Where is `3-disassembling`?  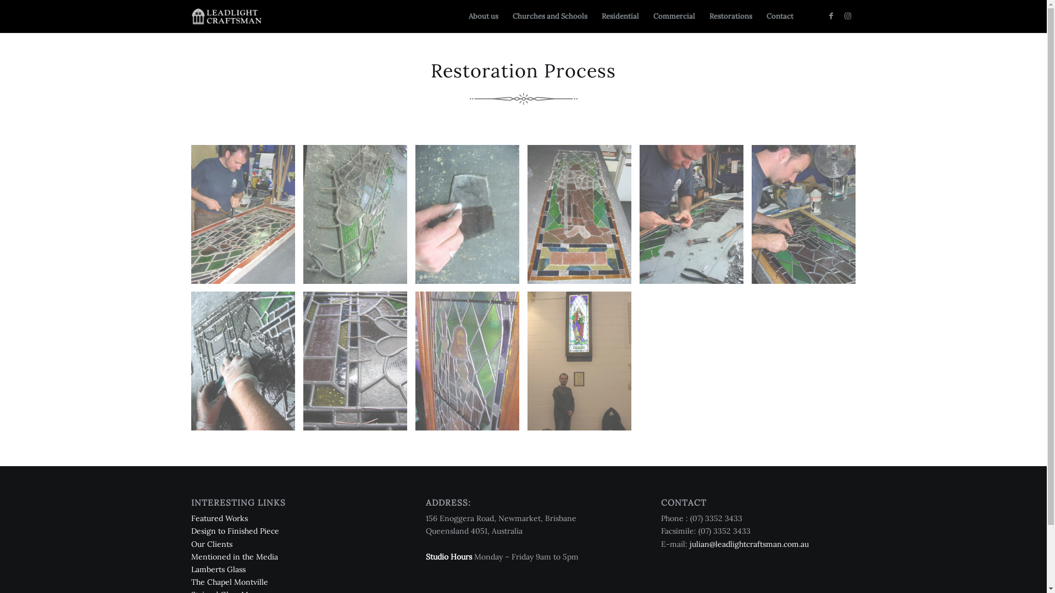 3-disassembling is located at coordinates (359, 219).